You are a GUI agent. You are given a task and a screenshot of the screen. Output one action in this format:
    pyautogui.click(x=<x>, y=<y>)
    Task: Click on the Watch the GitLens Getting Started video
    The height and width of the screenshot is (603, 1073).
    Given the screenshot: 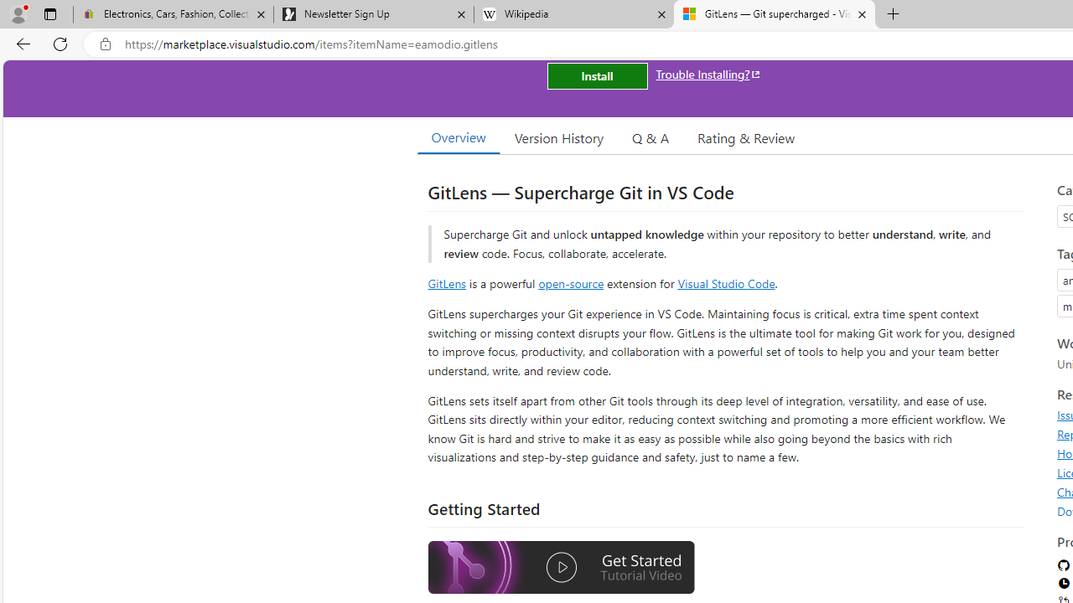 What is the action you would take?
    pyautogui.click(x=561, y=569)
    